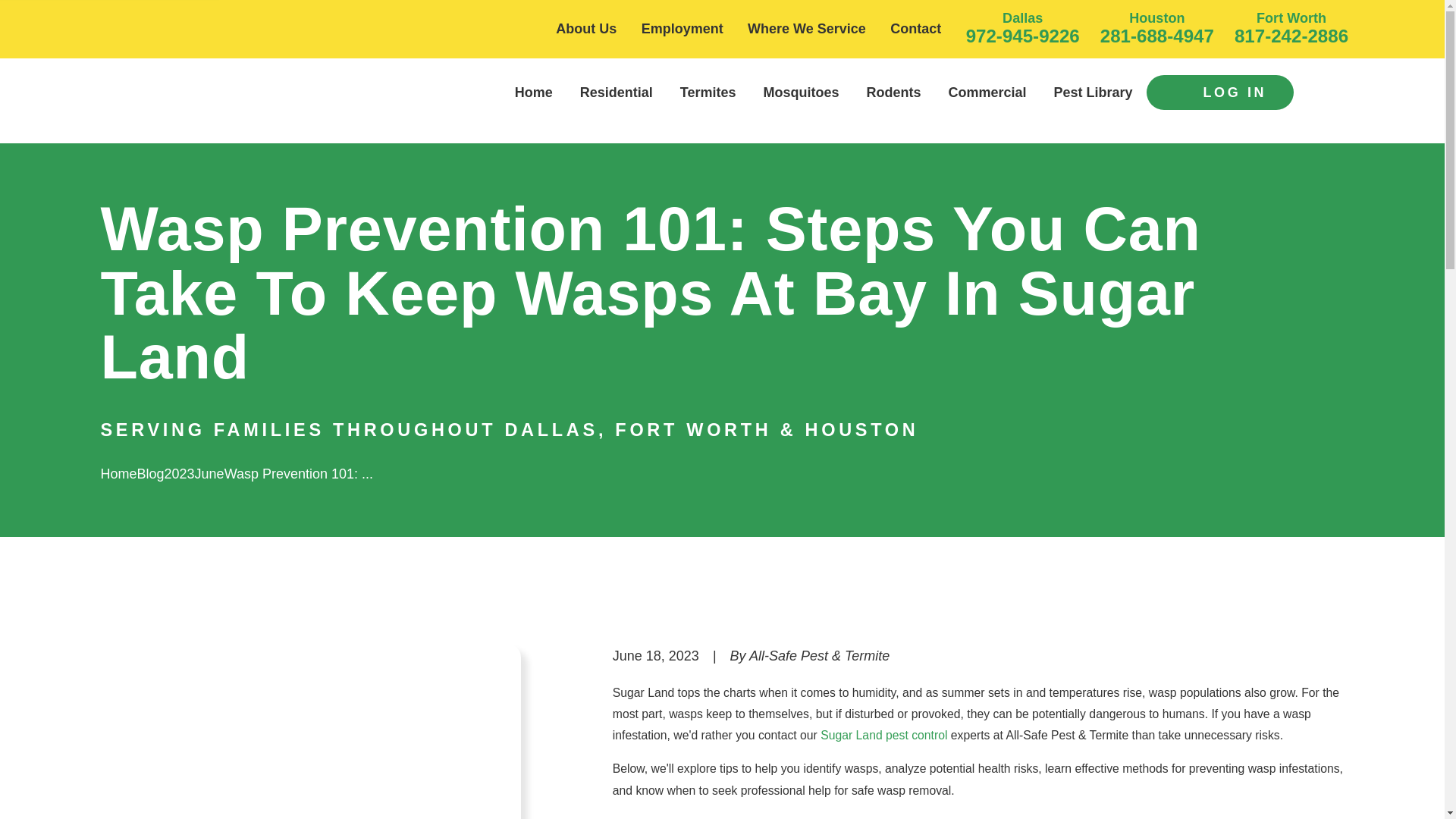  I want to click on Termites, so click(708, 93).